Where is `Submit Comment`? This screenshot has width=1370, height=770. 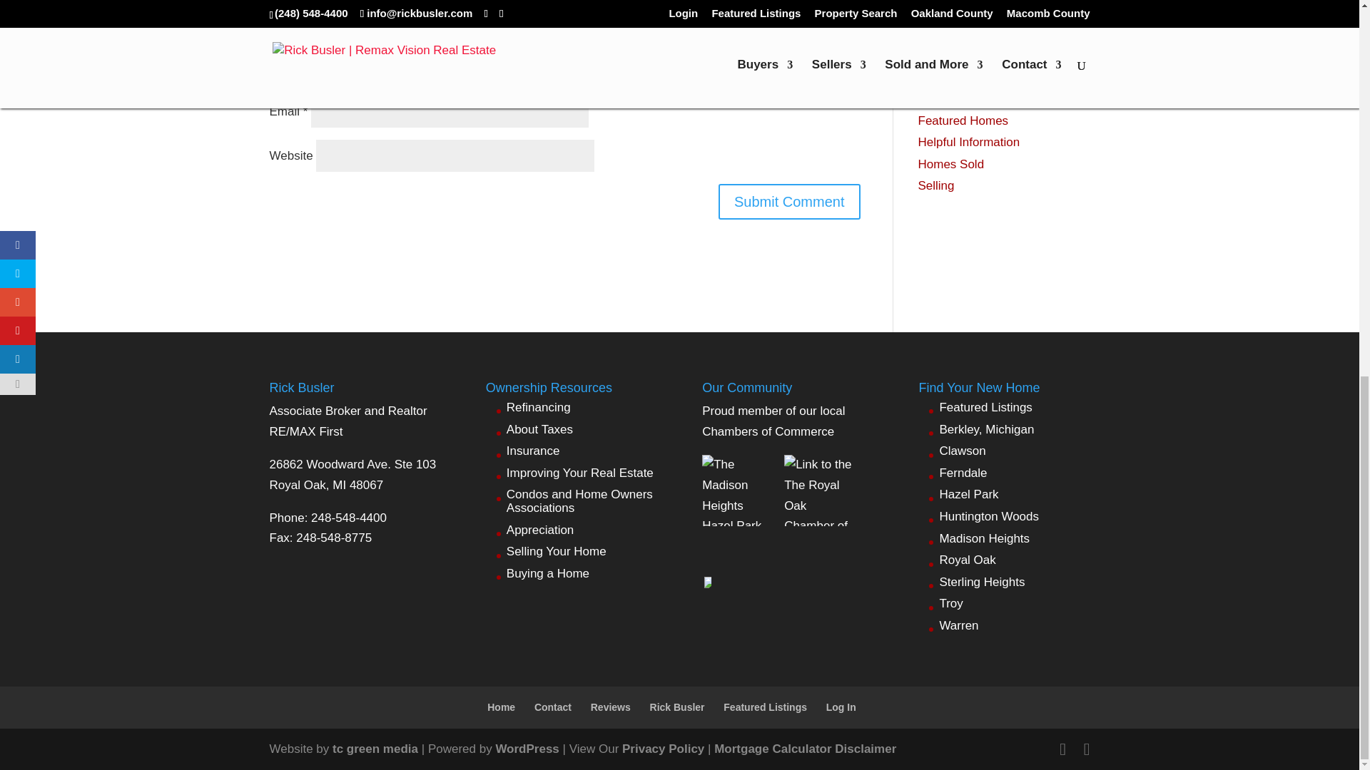
Submit Comment is located at coordinates (789, 201).